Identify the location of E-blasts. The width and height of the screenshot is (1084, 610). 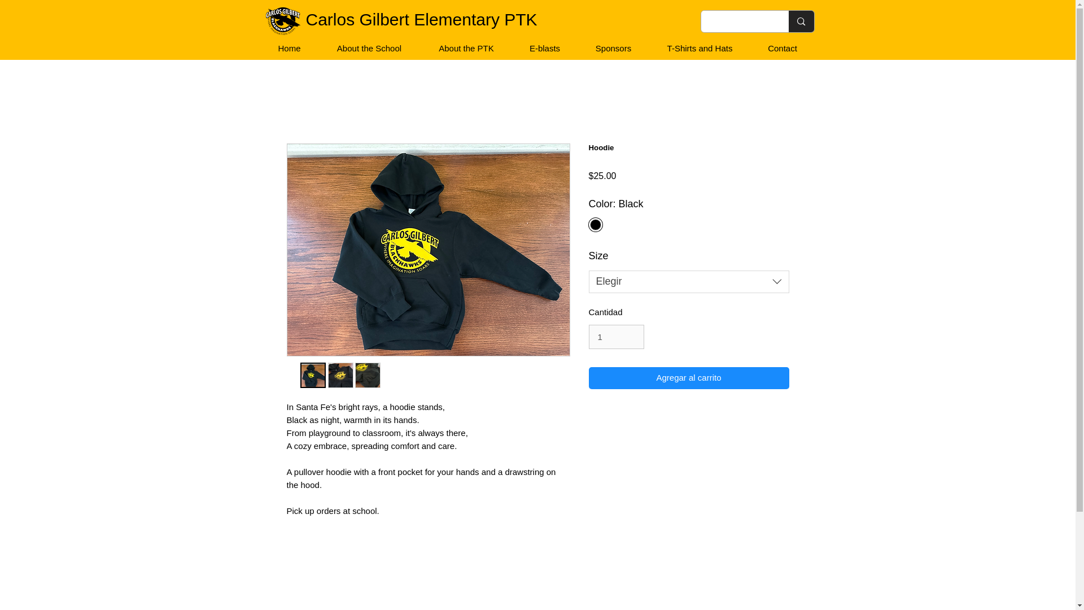
(544, 48).